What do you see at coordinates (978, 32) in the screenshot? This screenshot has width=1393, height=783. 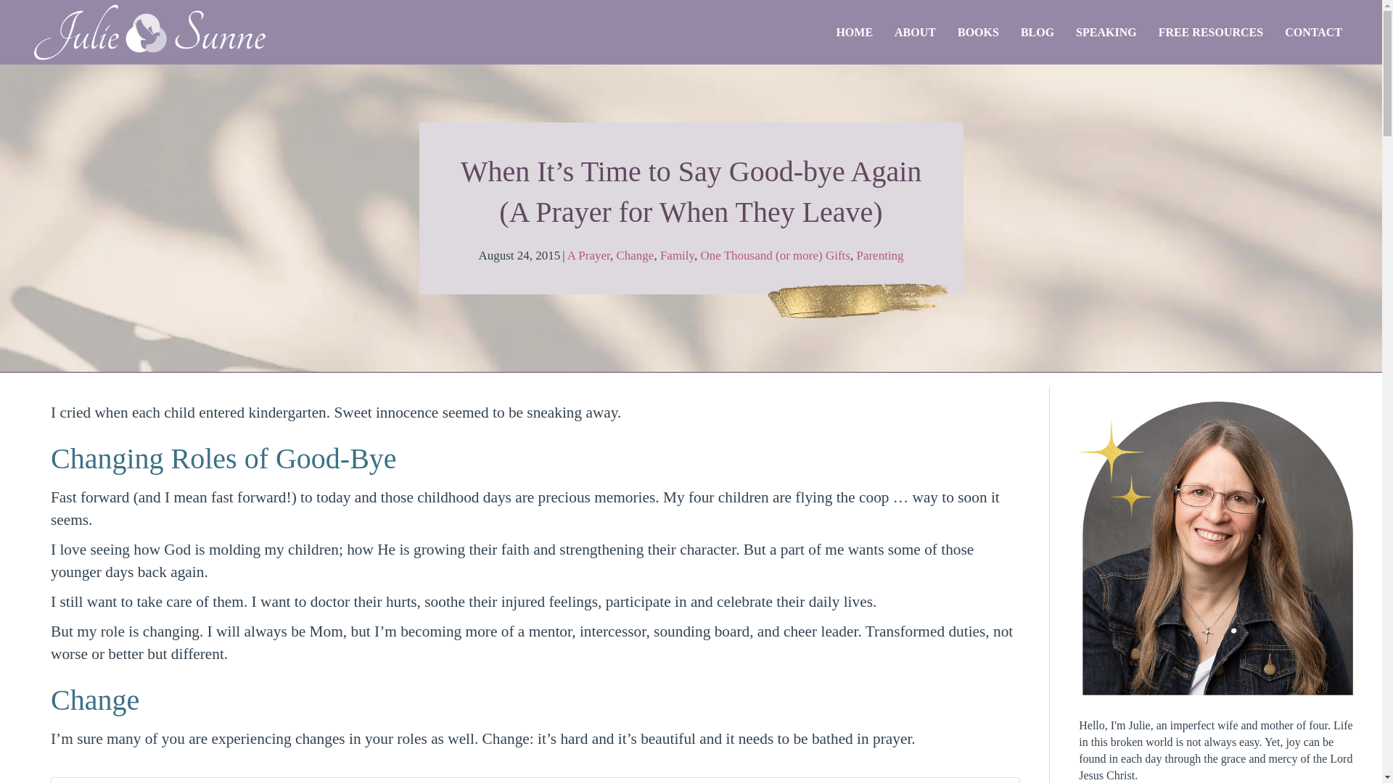 I see `BOOKS` at bounding box center [978, 32].